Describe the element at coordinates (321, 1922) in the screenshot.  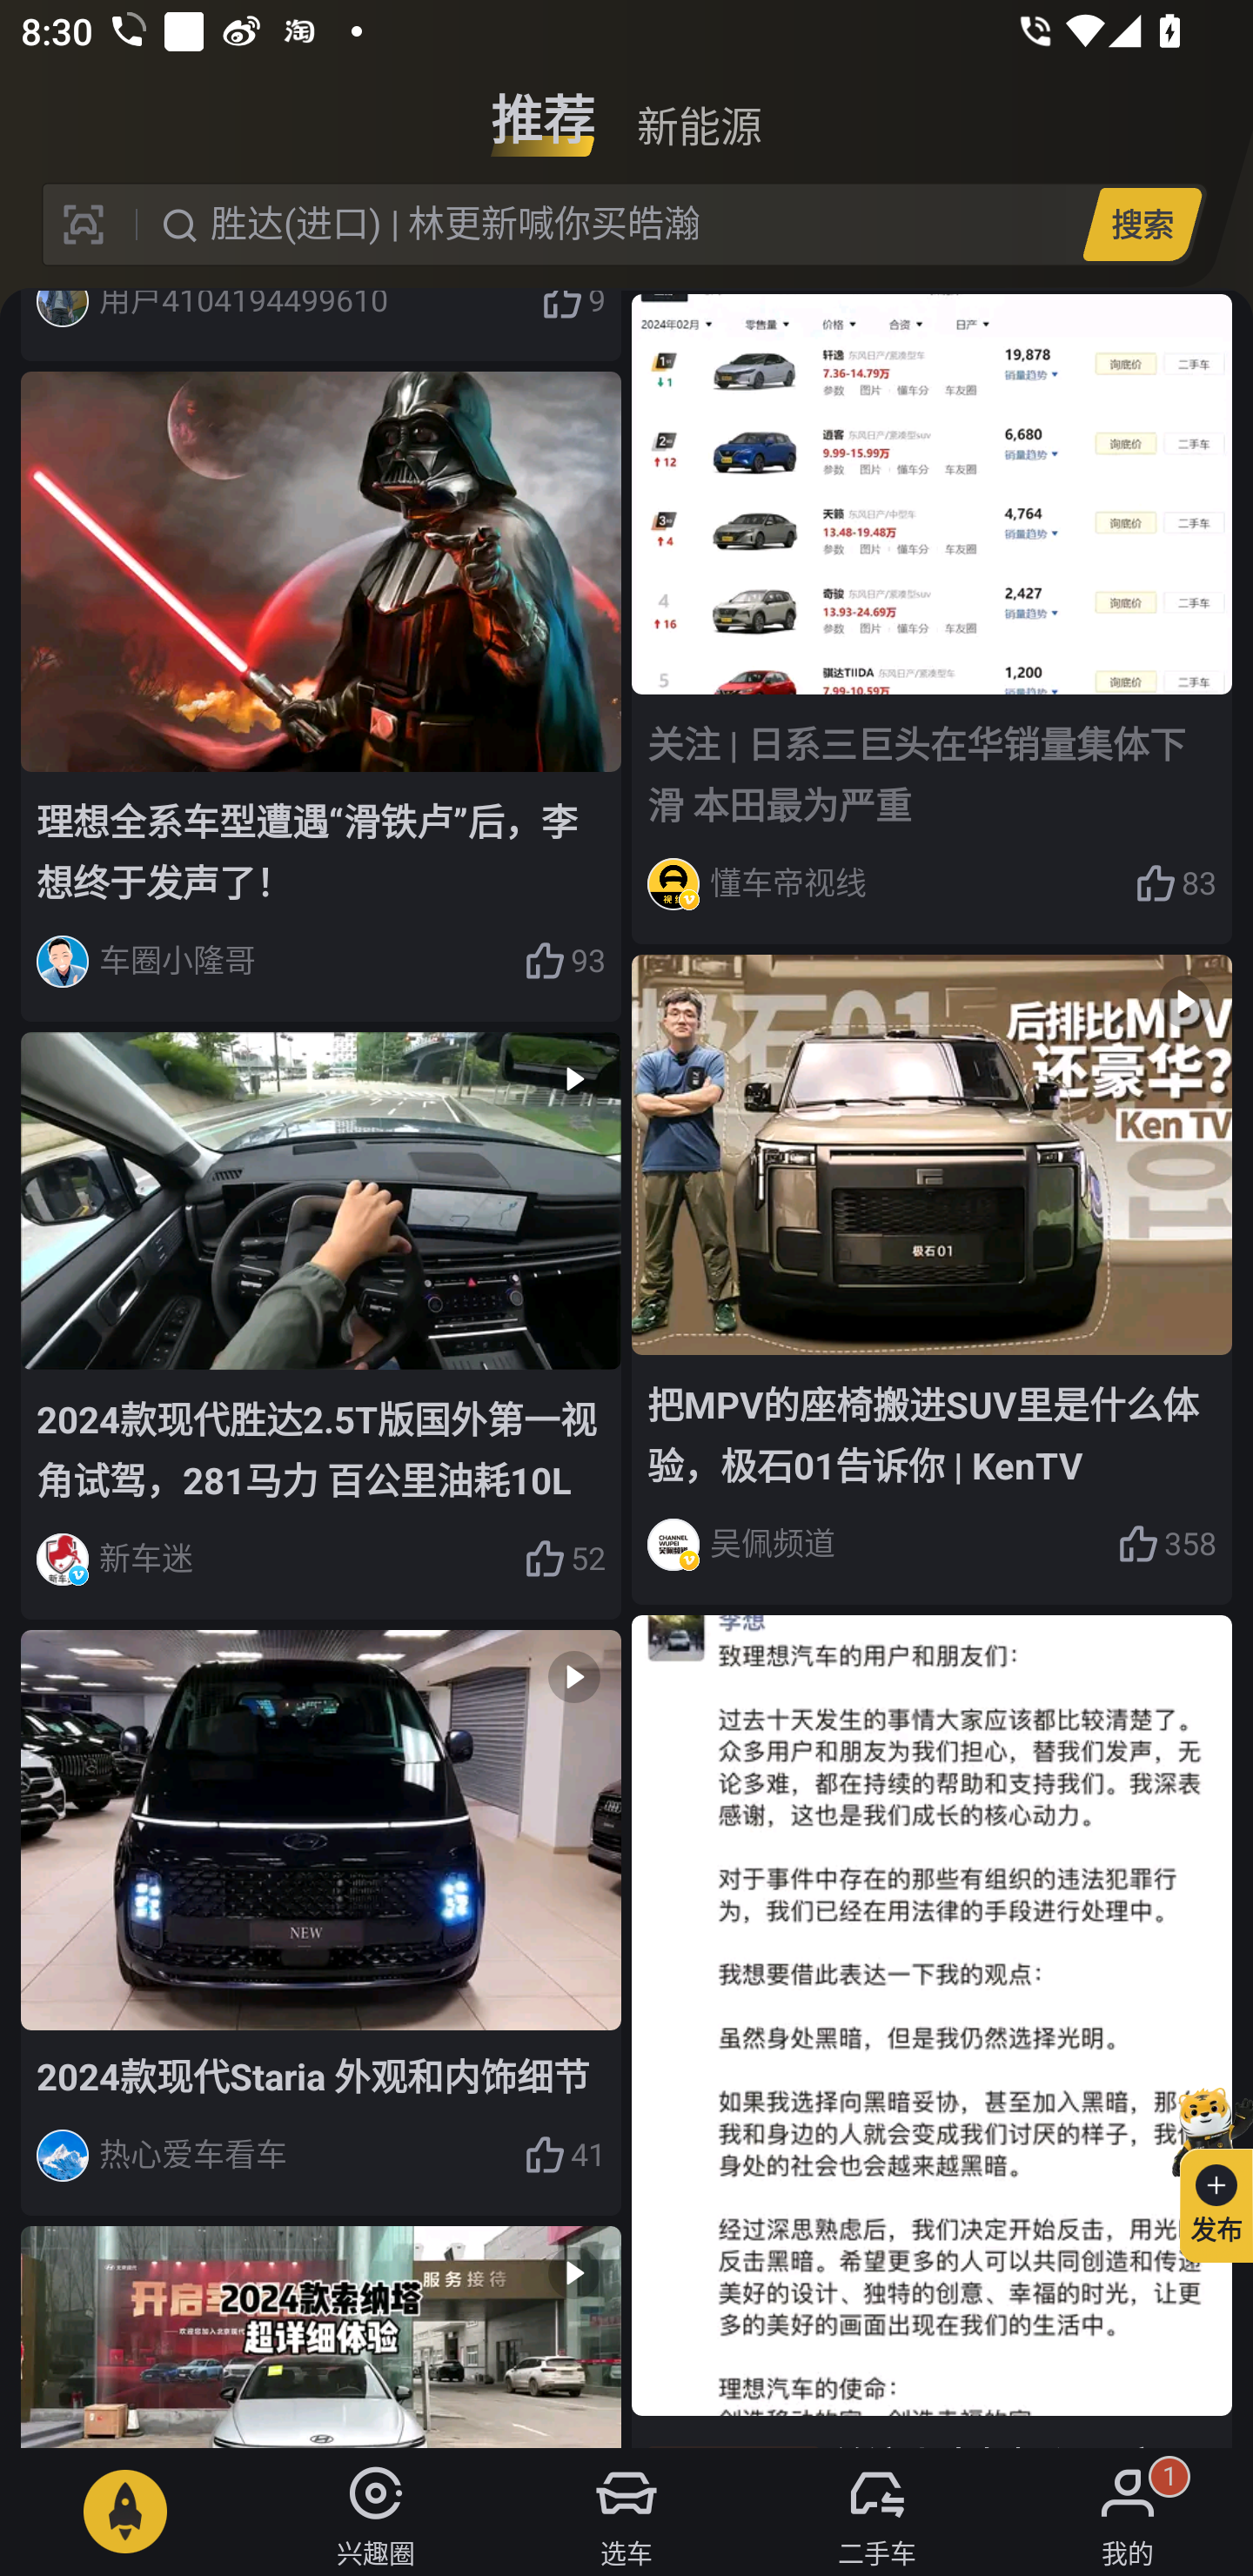
I see ` 2024款现代Staria 外观和内饰细节 热心爱车看车 41` at that location.